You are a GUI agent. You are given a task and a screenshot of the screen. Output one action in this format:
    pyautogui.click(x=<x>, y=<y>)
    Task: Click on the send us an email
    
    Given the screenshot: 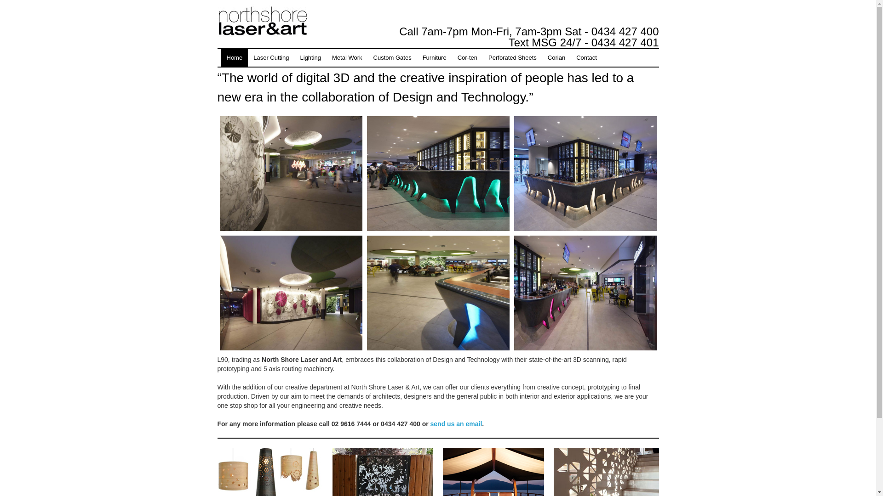 What is the action you would take?
    pyautogui.click(x=456, y=424)
    